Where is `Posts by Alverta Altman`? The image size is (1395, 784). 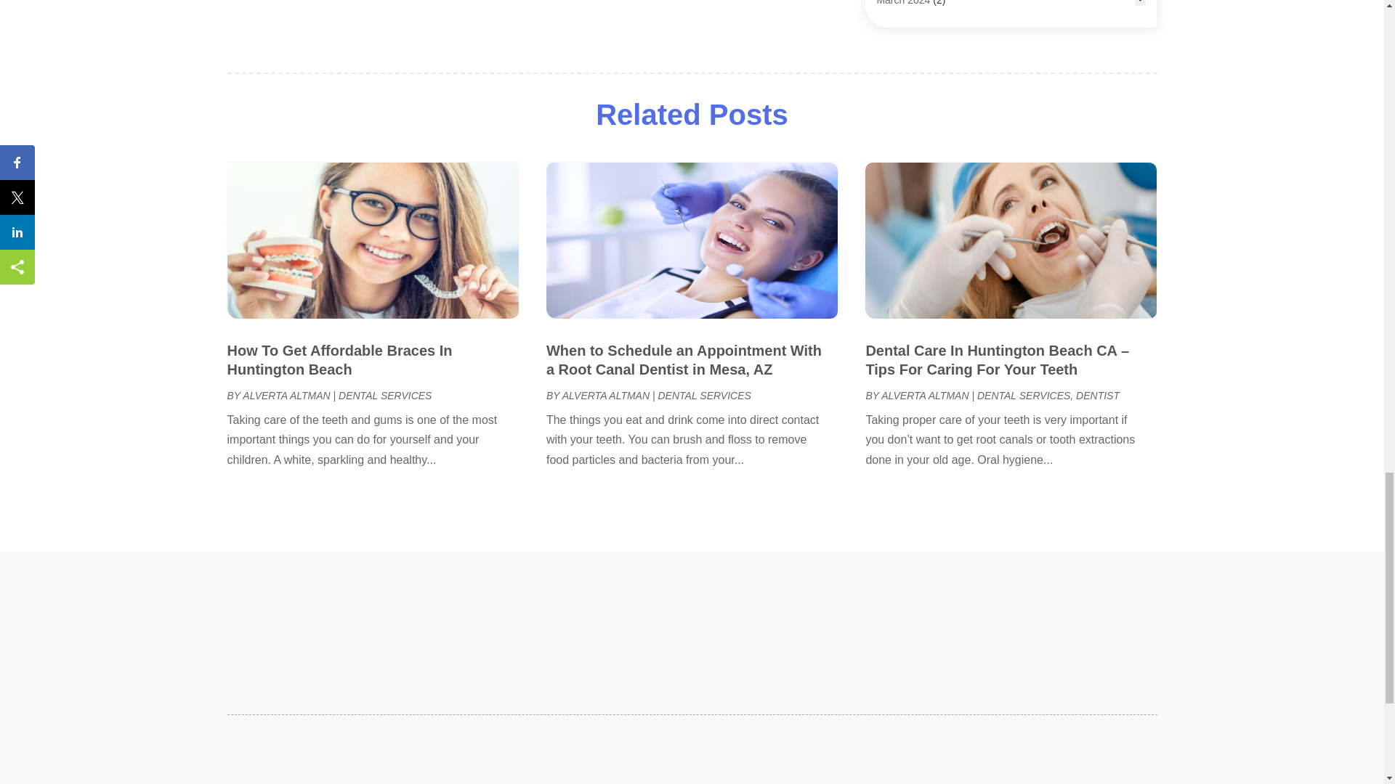
Posts by Alverta Altman is located at coordinates (924, 395).